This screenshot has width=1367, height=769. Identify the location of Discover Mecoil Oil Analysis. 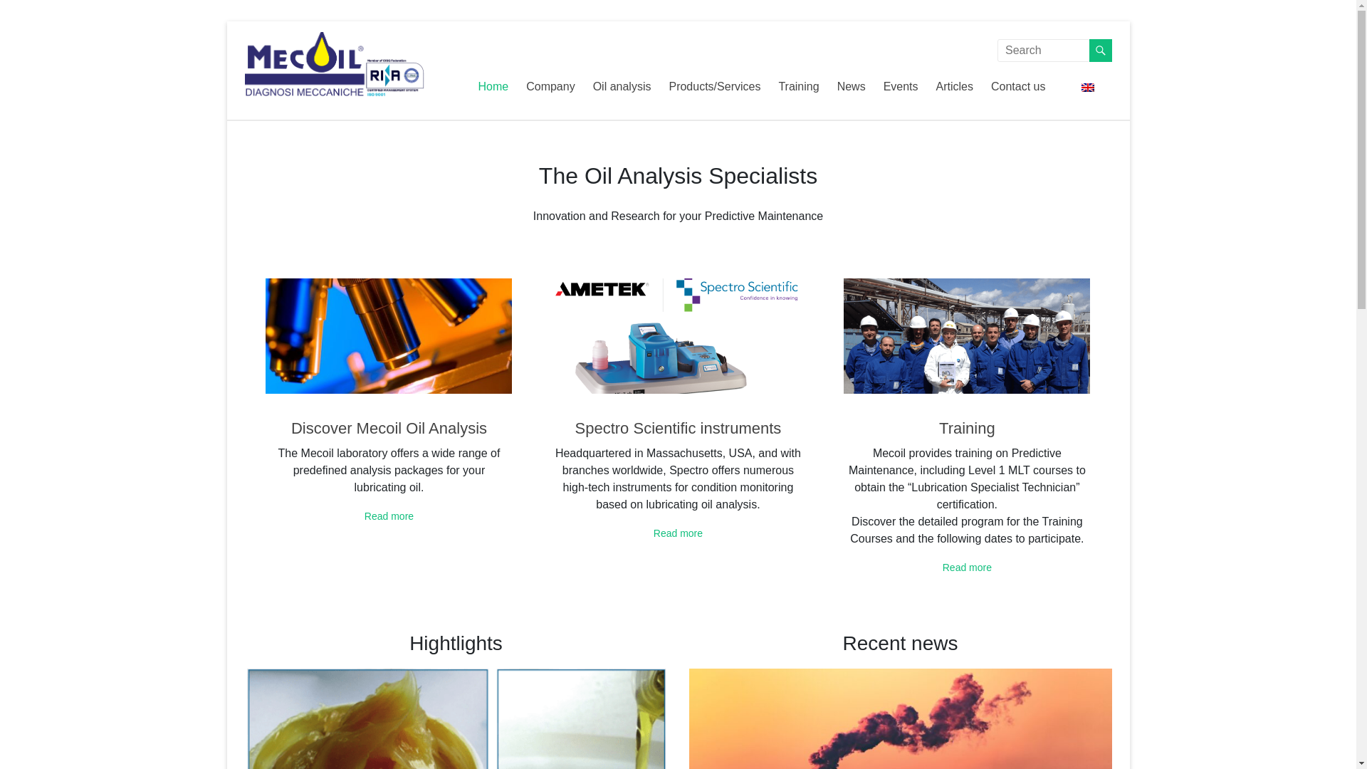
(388, 335).